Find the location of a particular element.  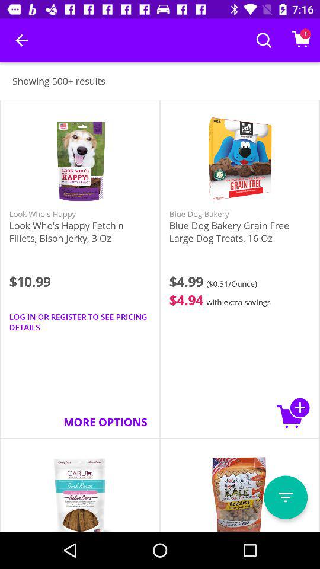

add to cart is located at coordinates (293, 413).